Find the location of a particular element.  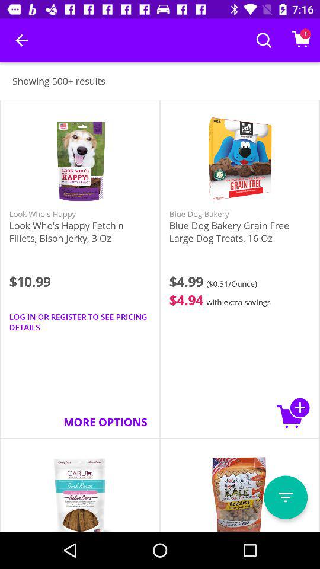

add to cart is located at coordinates (293, 413).